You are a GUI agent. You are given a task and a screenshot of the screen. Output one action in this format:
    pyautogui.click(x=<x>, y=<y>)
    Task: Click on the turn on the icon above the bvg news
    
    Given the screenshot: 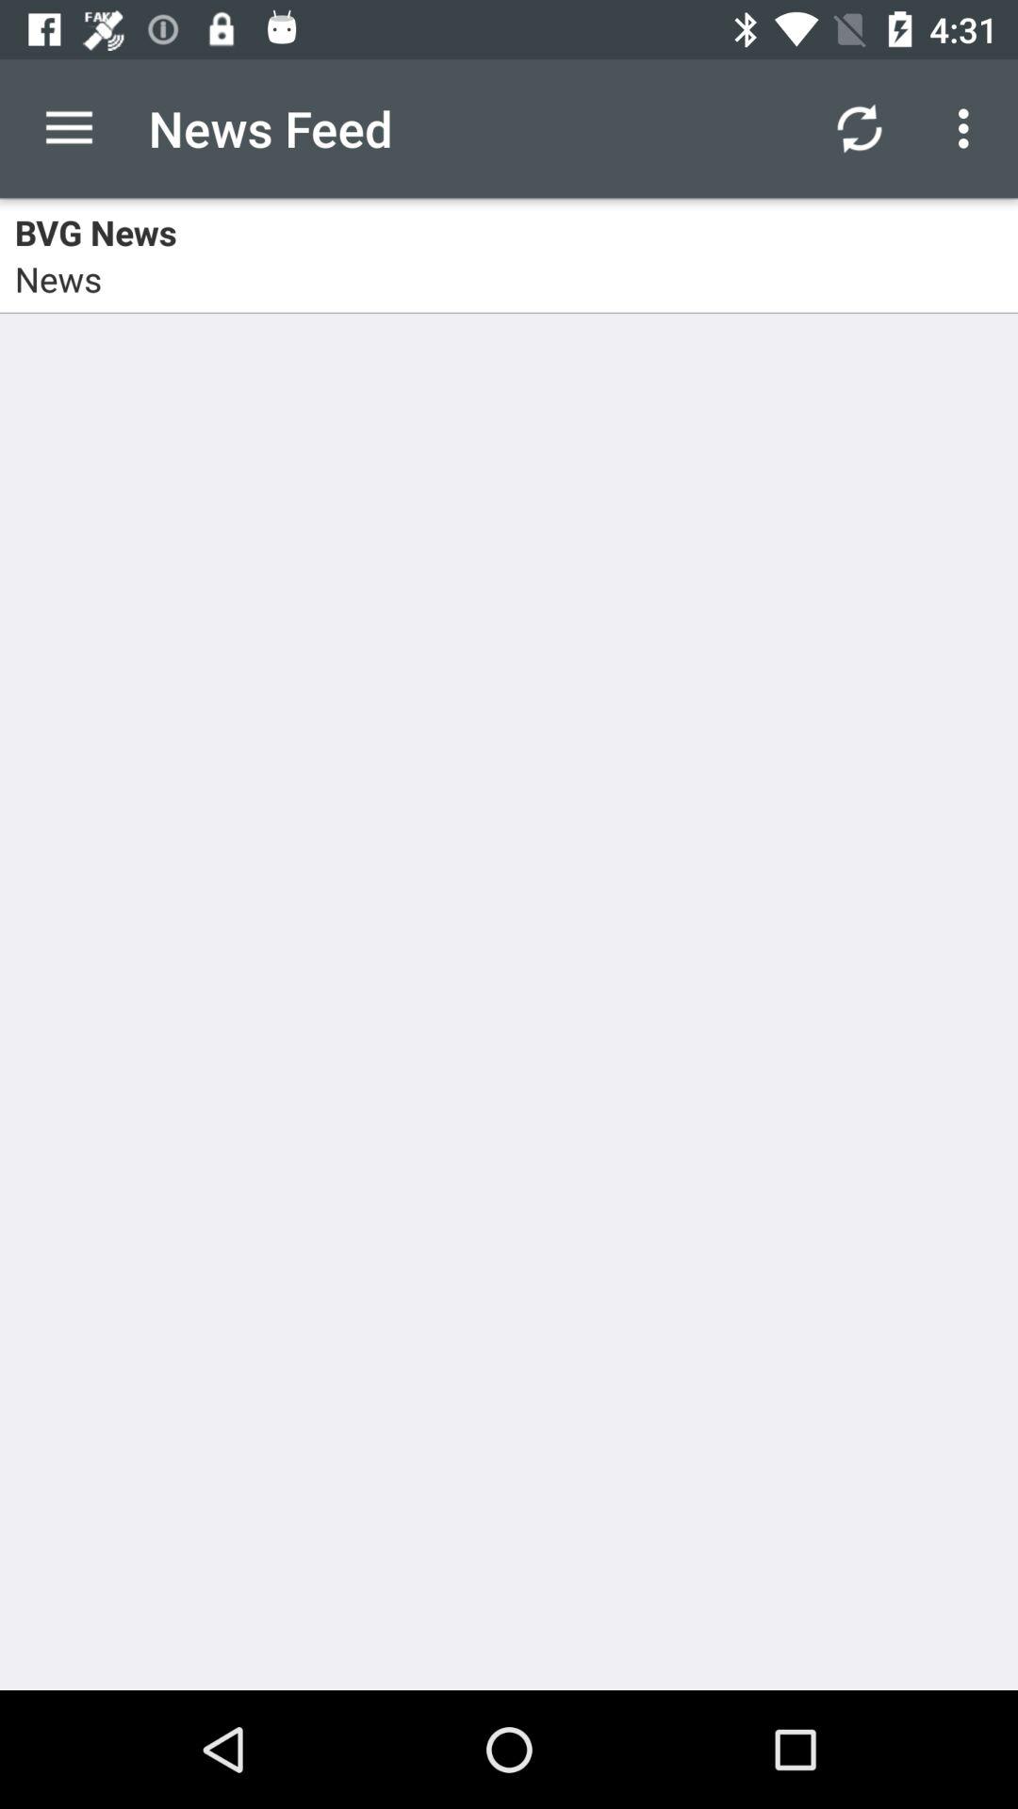 What is the action you would take?
    pyautogui.click(x=69, y=128)
    